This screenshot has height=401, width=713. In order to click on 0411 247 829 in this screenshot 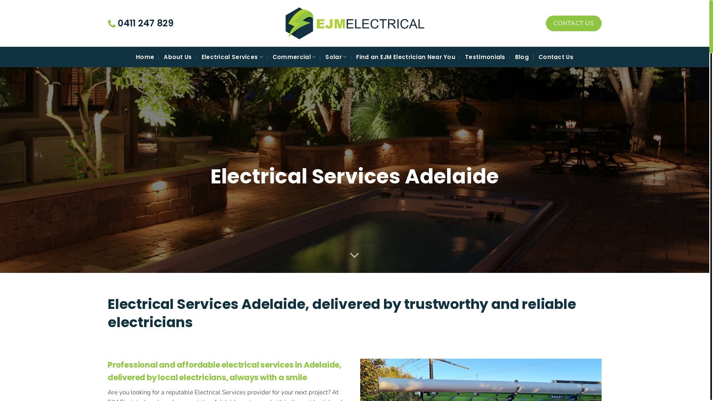, I will do `click(141, 23)`.